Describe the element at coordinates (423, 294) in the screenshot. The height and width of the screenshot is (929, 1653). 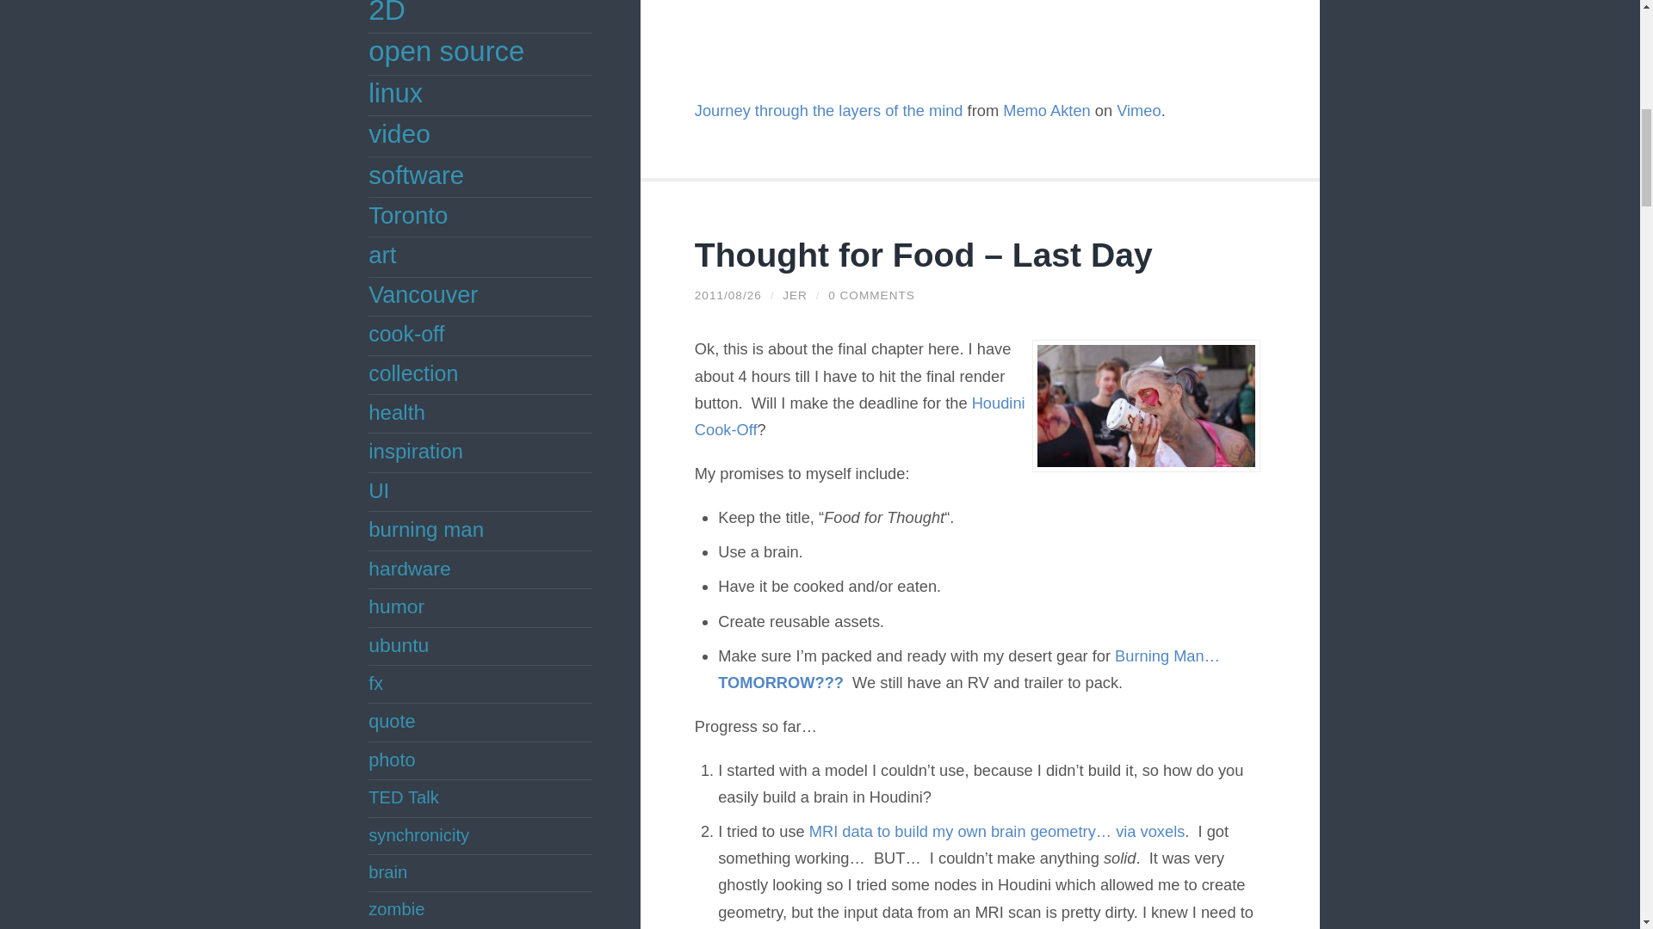
I see `Vancouver` at that location.